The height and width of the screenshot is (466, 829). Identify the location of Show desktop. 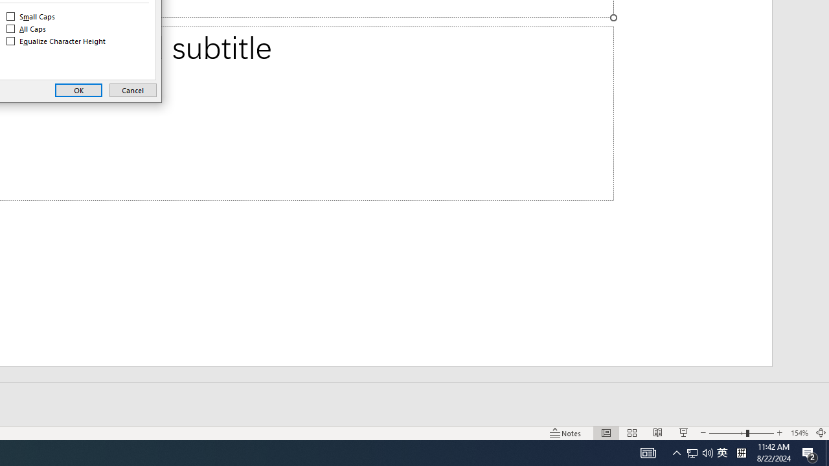
(133, 91).